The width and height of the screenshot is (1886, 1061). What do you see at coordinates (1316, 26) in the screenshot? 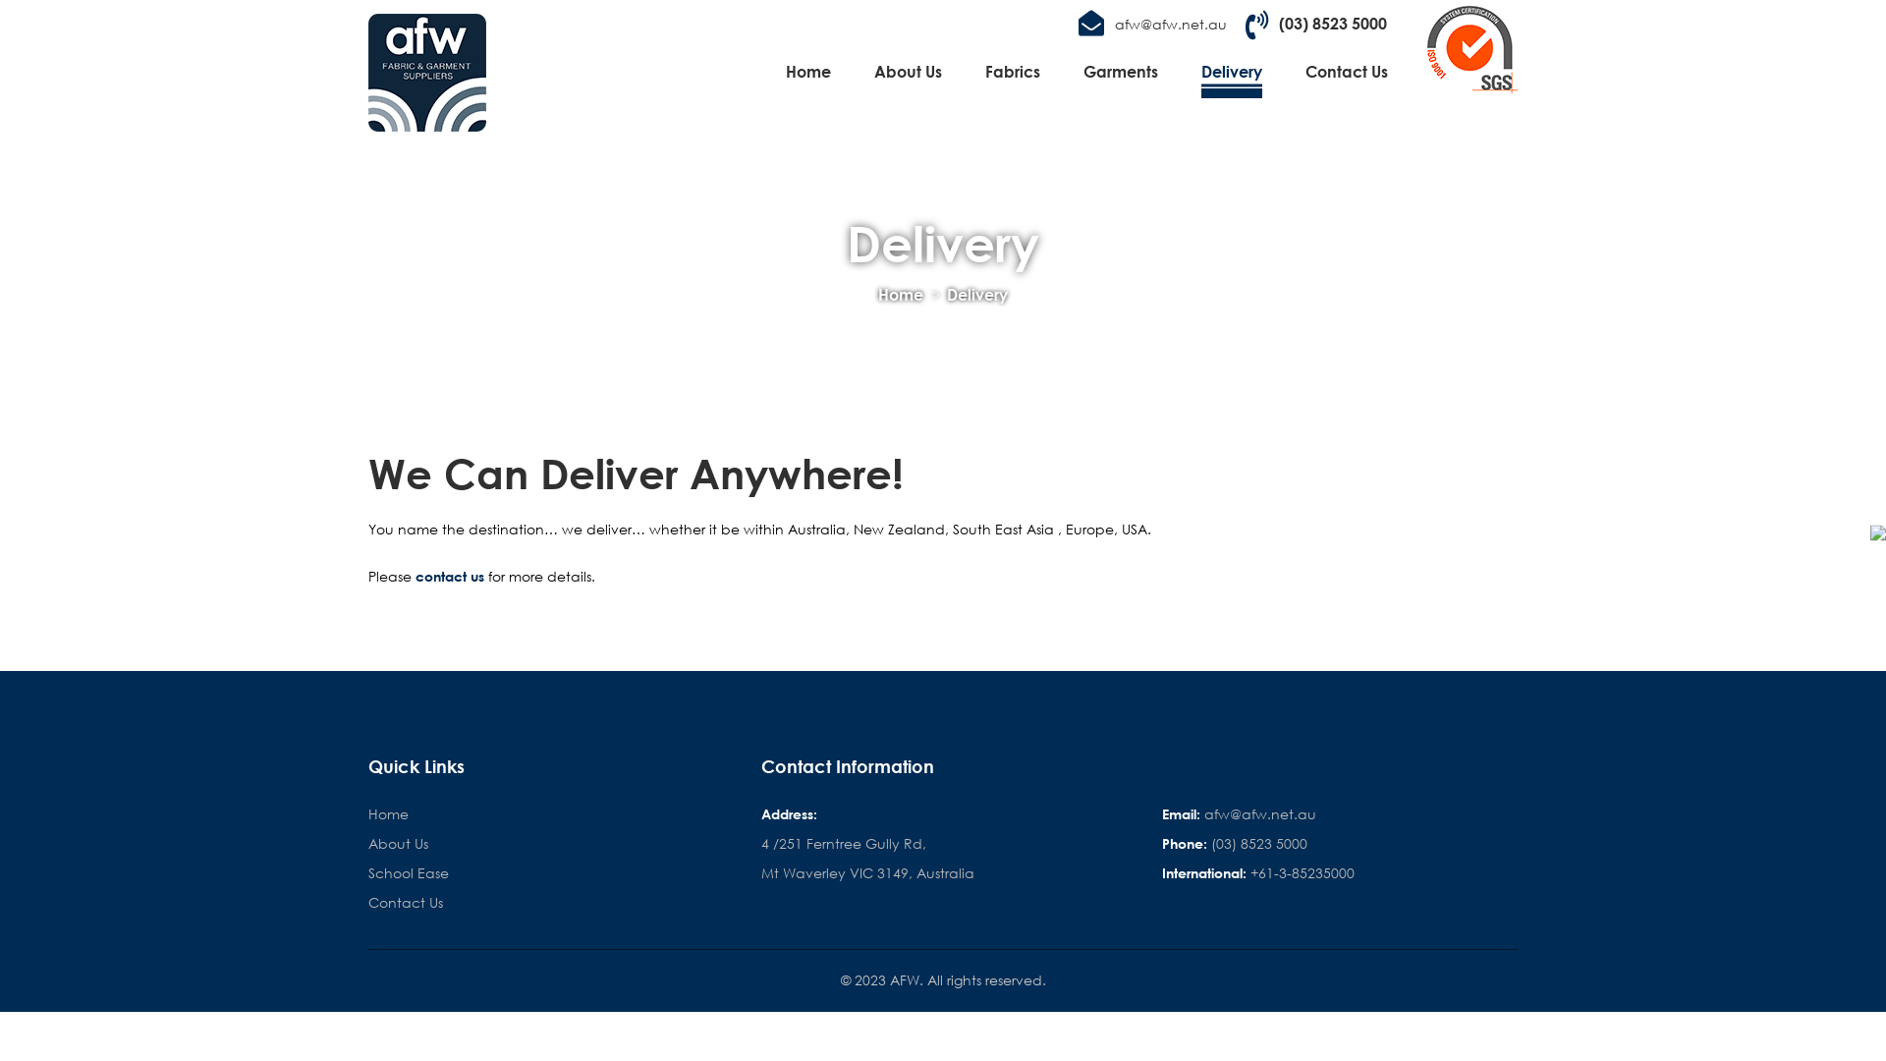
I see `(03) 8523 5000` at bounding box center [1316, 26].